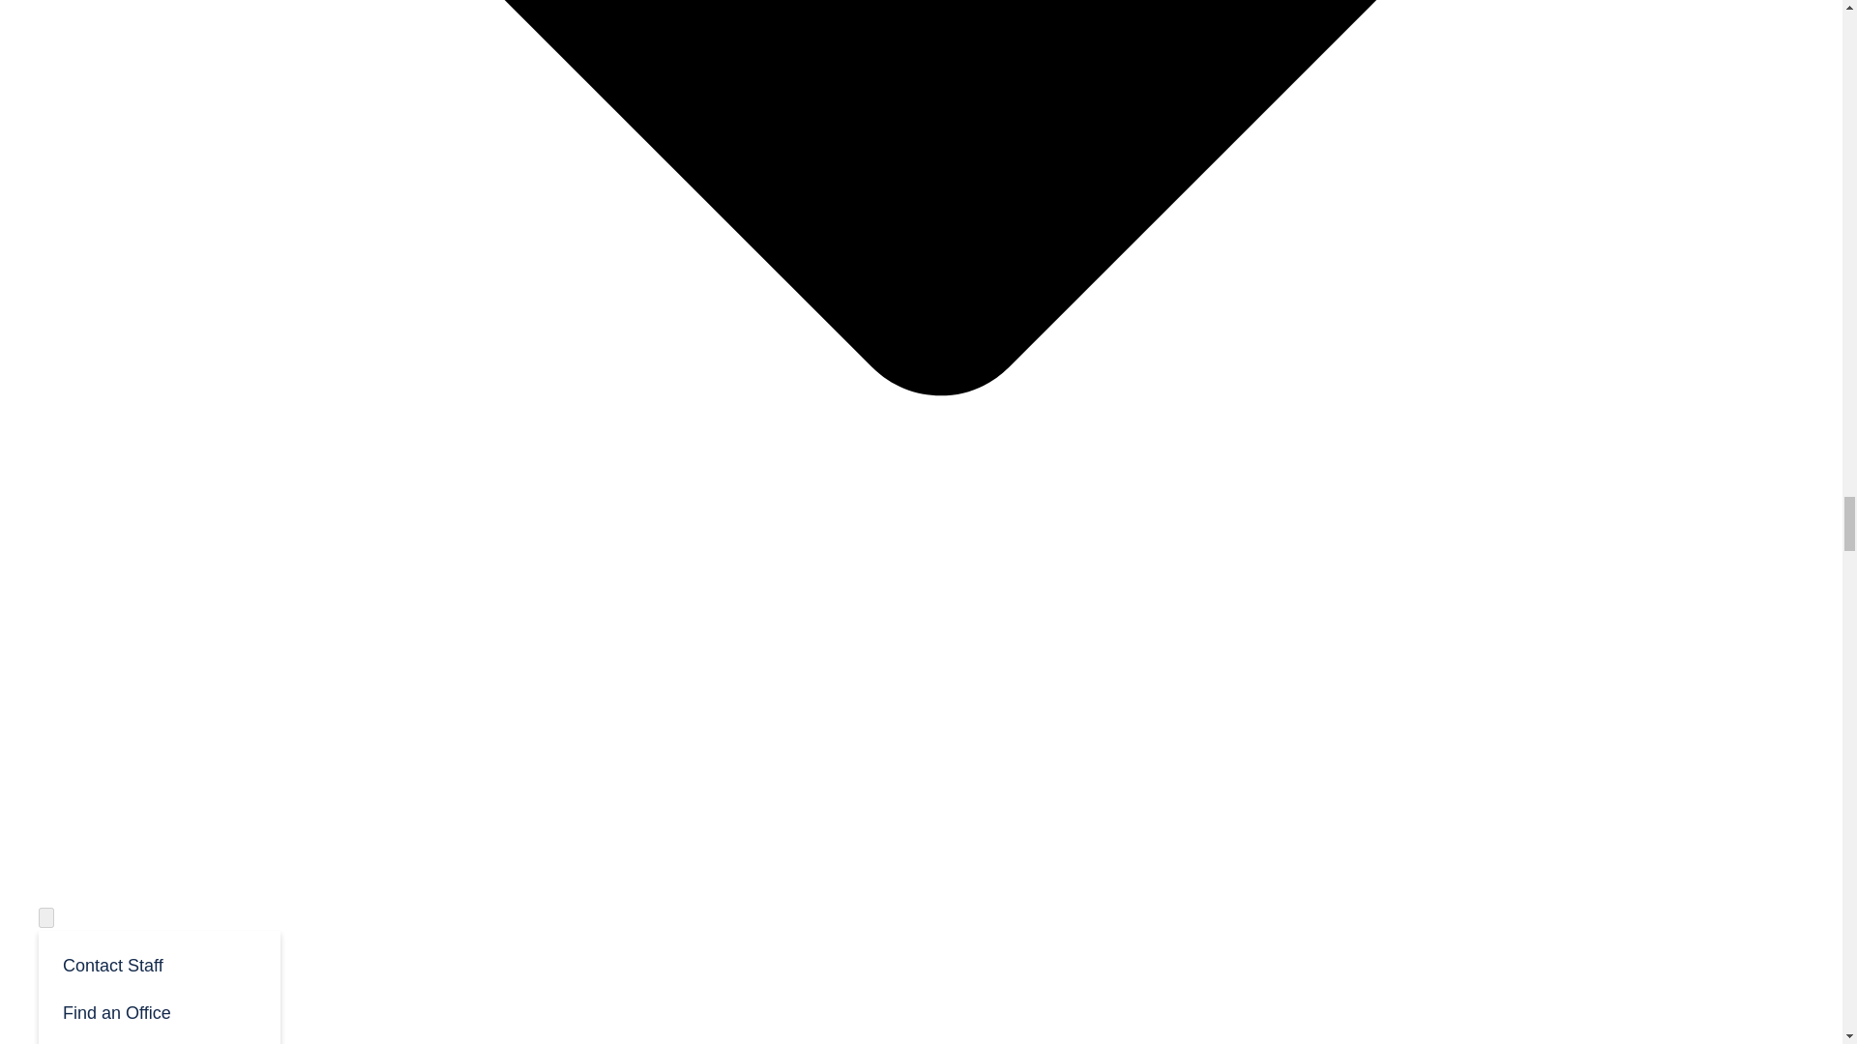 The width and height of the screenshot is (1857, 1044). I want to click on Contact Staff, so click(159, 964).